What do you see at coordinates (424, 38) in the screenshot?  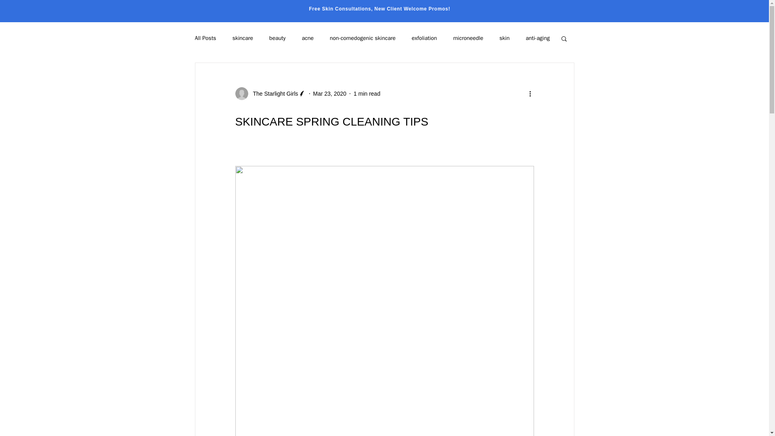 I see `exfoliation` at bounding box center [424, 38].